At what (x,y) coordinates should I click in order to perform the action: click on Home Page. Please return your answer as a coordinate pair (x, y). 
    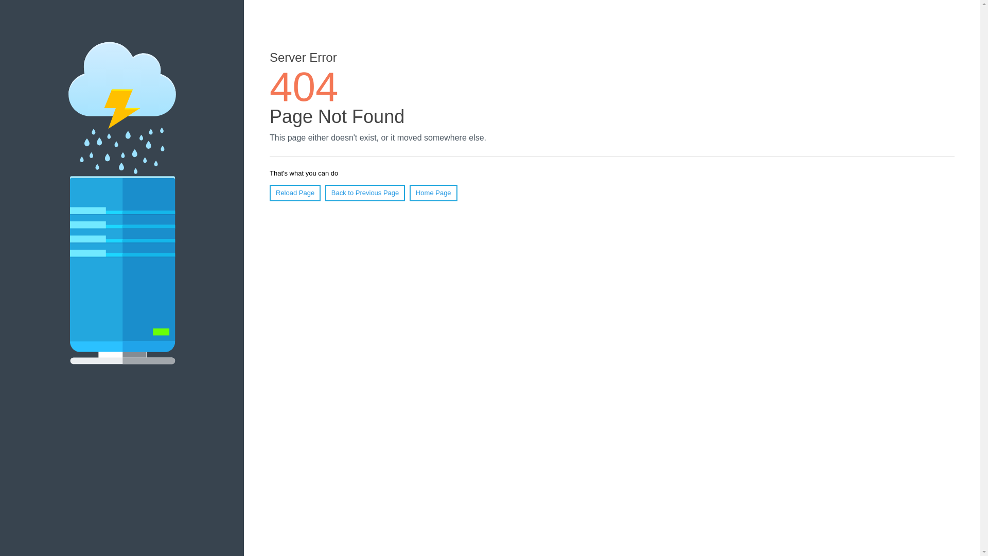
    Looking at the image, I should click on (433, 193).